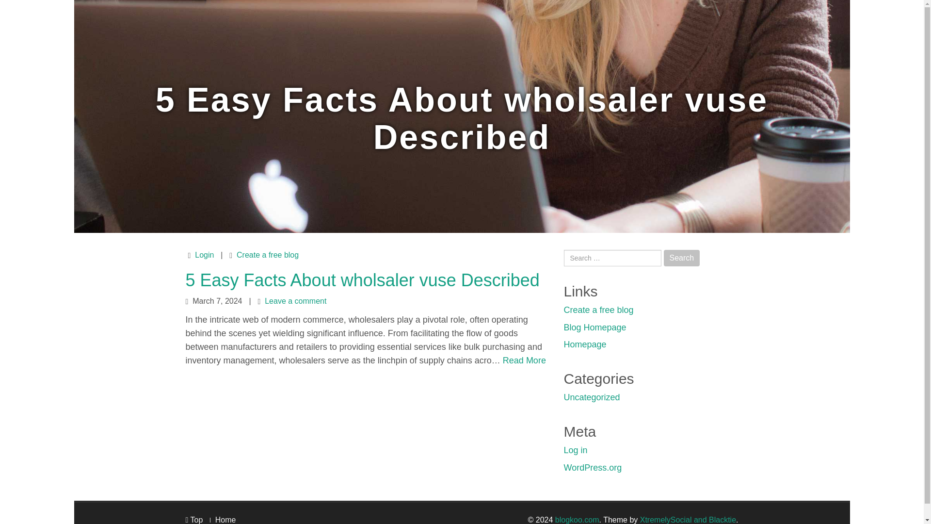 Image resolution: width=931 pixels, height=524 pixels. Describe the element at coordinates (584, 344) in the screenshot. I see `Homepage` at that location.